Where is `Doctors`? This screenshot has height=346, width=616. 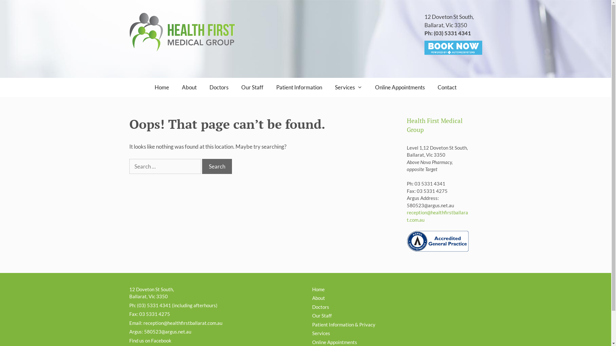 Doctors is located at coordinates (219, 87).